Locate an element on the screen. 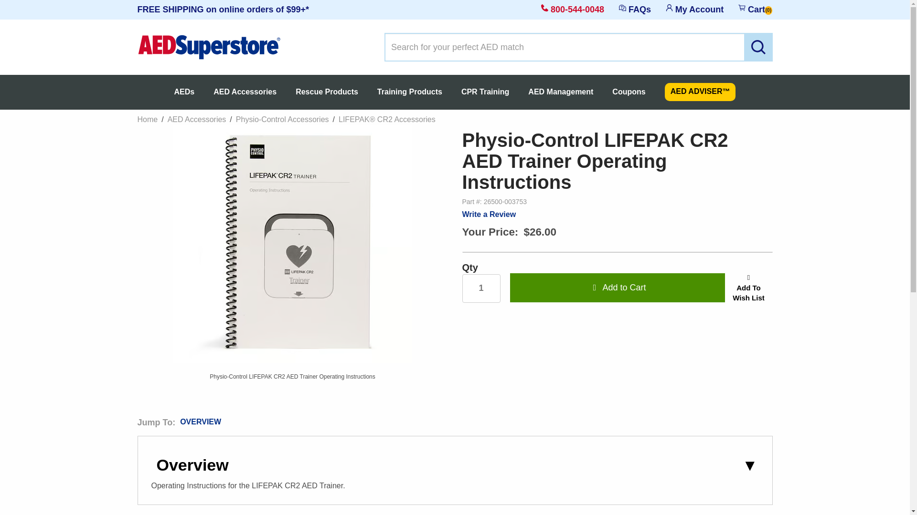 The image size is (917, 515). 800-544-0048 is located at coordinates (572, 10).